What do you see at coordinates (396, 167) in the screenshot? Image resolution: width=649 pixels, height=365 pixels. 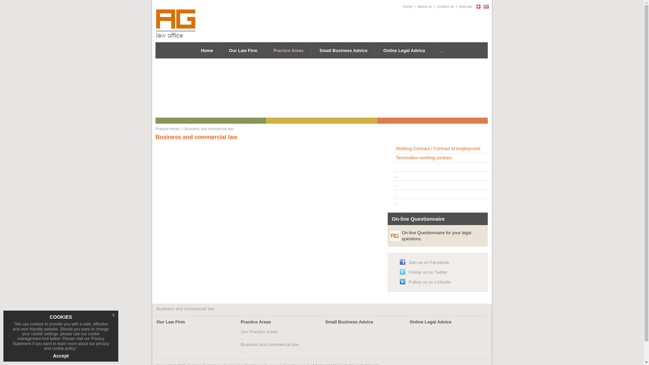 I see `.` at bounding box center [396, 167].